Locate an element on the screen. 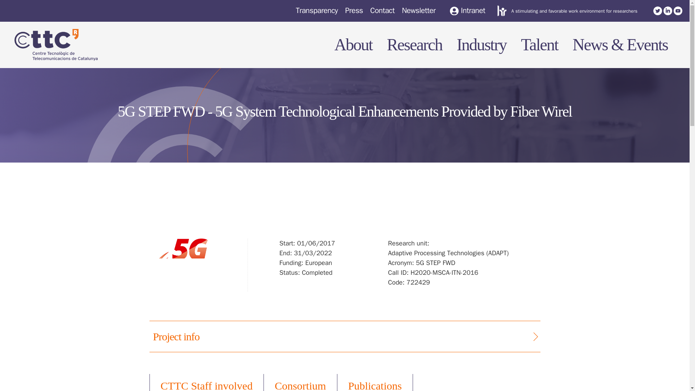 Image resolution: width=695 pixels, height=391 pixels. YouTube is located at coordinates (678, 11).